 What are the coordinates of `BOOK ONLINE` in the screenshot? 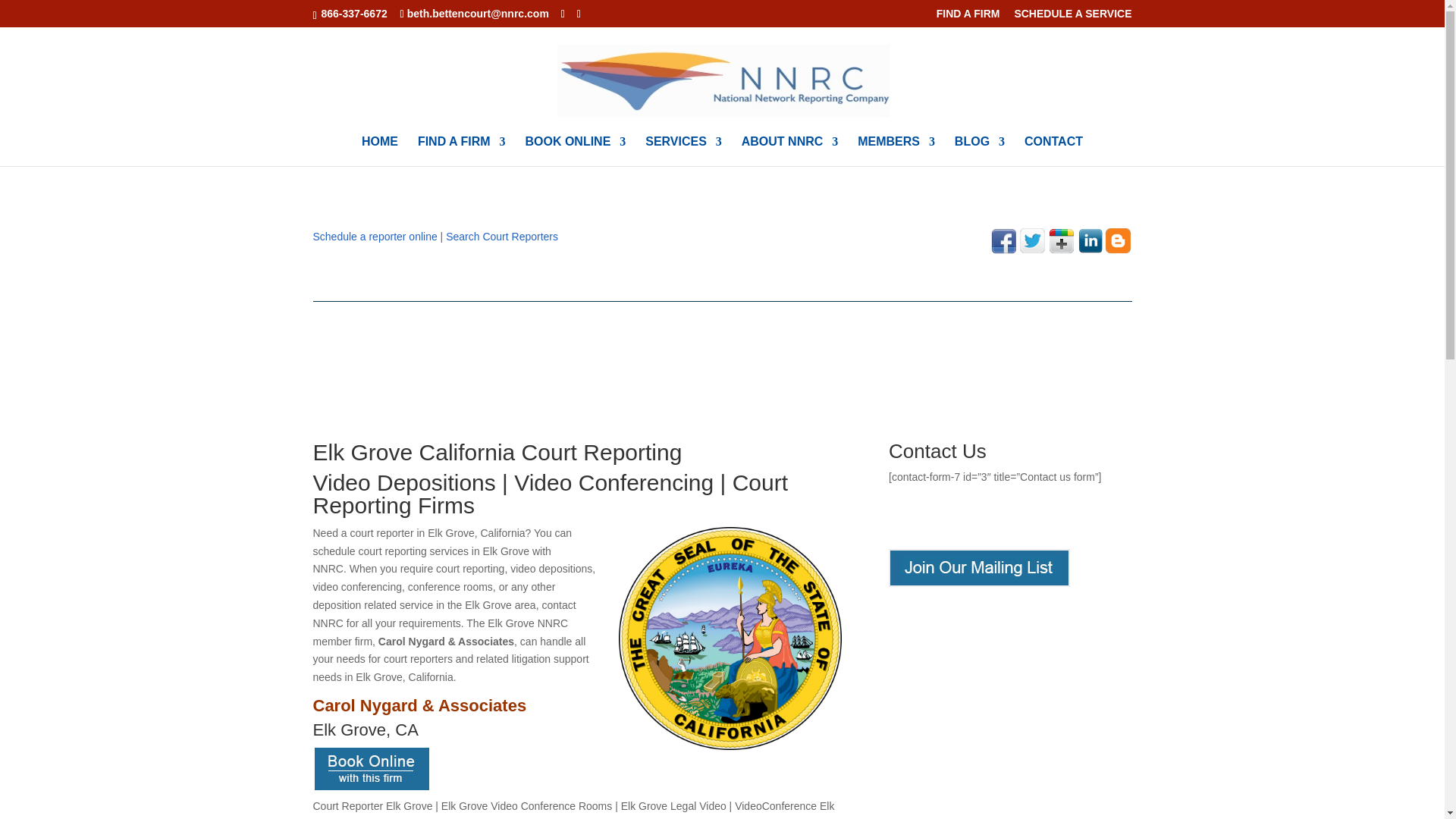 It's located at (575, 152).